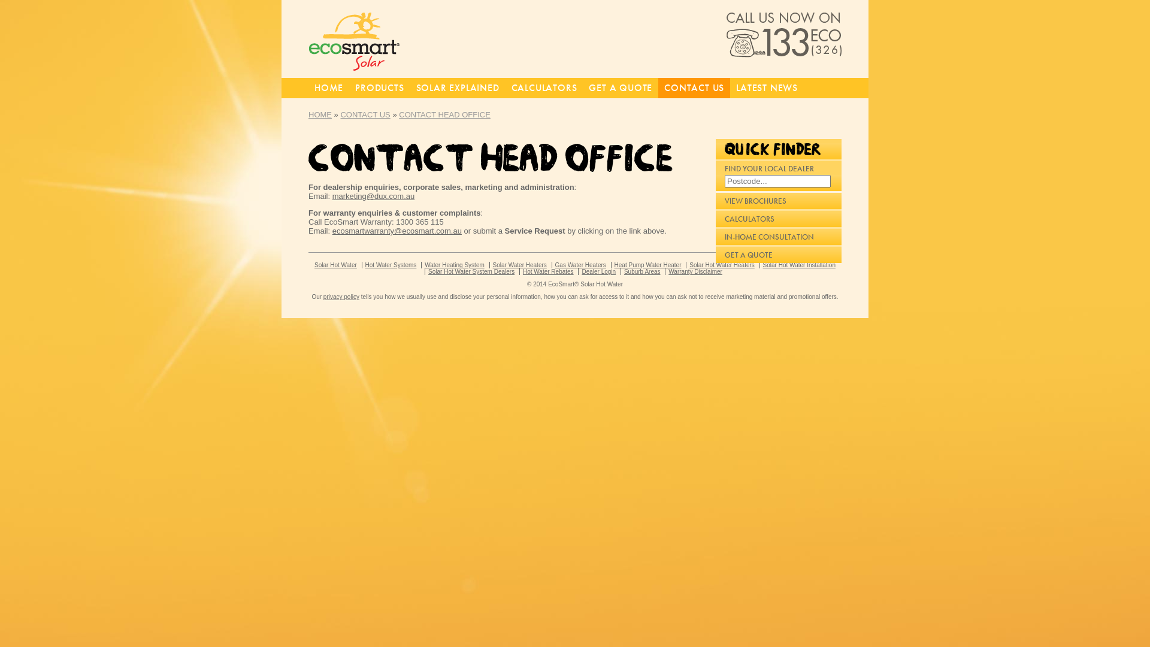 The width and height of the screenshot is (1150, 647). What do you see at coordinates (642, 272) in the screenshot?
I see `Suburb Areas` at bounding box center [642, 272].